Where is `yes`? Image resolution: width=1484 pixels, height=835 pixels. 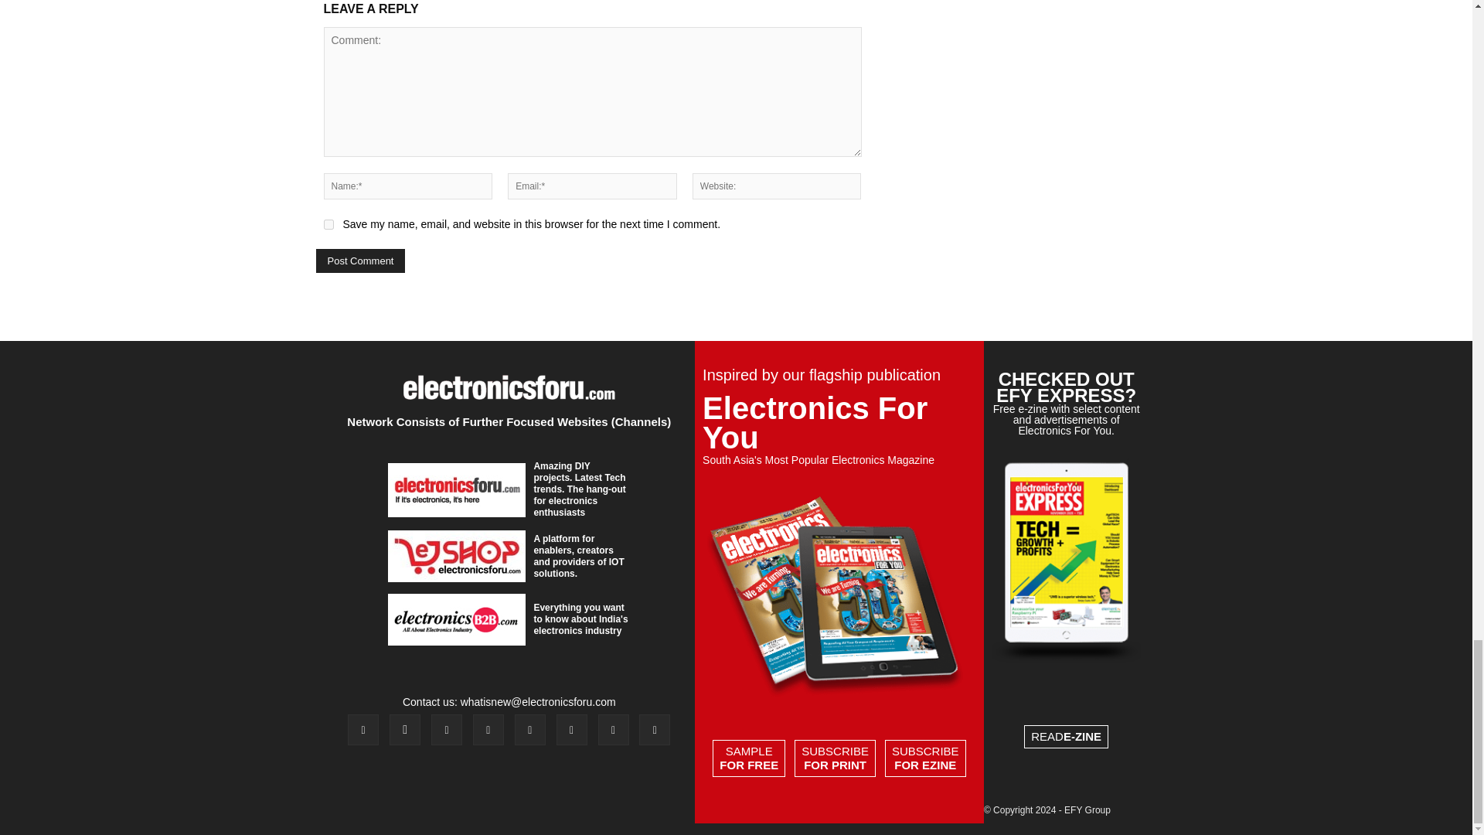 yes is located at coordinates (328, 224).